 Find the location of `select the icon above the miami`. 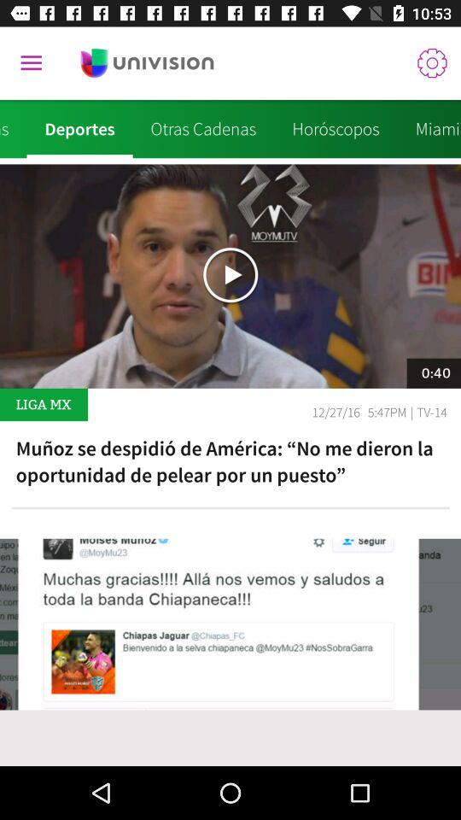

select the icon above the miami is located at coordinates (432, 63).